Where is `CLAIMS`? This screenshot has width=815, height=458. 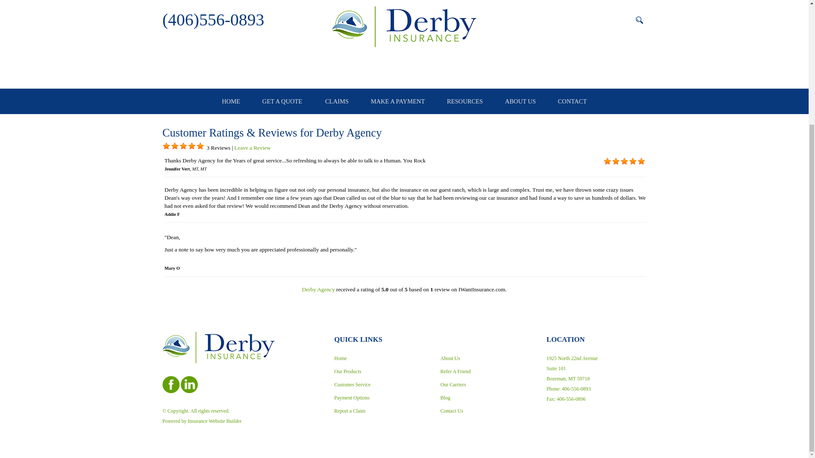
CLAIMS is located at coordinates (337, 101).